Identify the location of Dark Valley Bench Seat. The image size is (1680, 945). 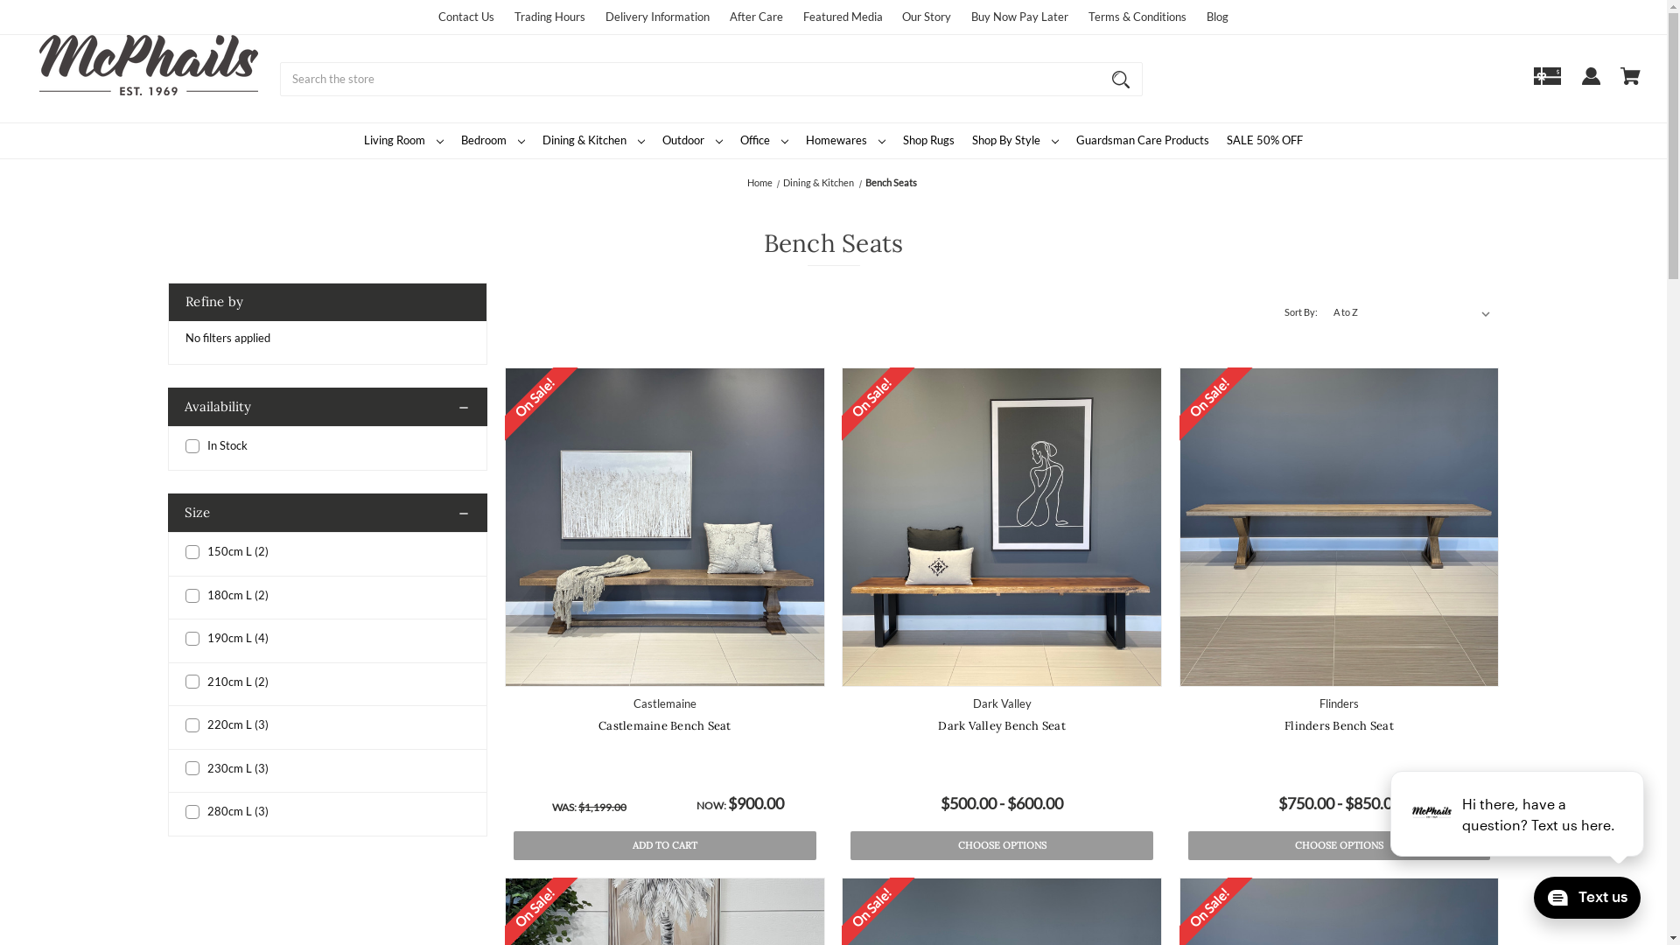
(1001, 527).